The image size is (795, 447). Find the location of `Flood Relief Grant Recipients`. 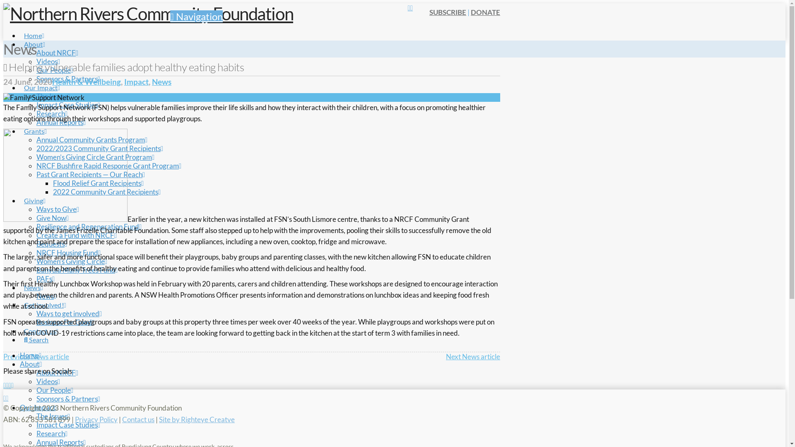

Flood Relief Grant Recipients is located at coordinates (99, 183).